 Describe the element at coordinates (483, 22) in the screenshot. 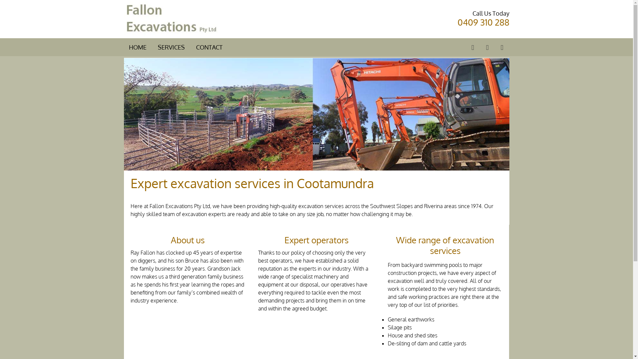

I see `0409 310 288` at that location.